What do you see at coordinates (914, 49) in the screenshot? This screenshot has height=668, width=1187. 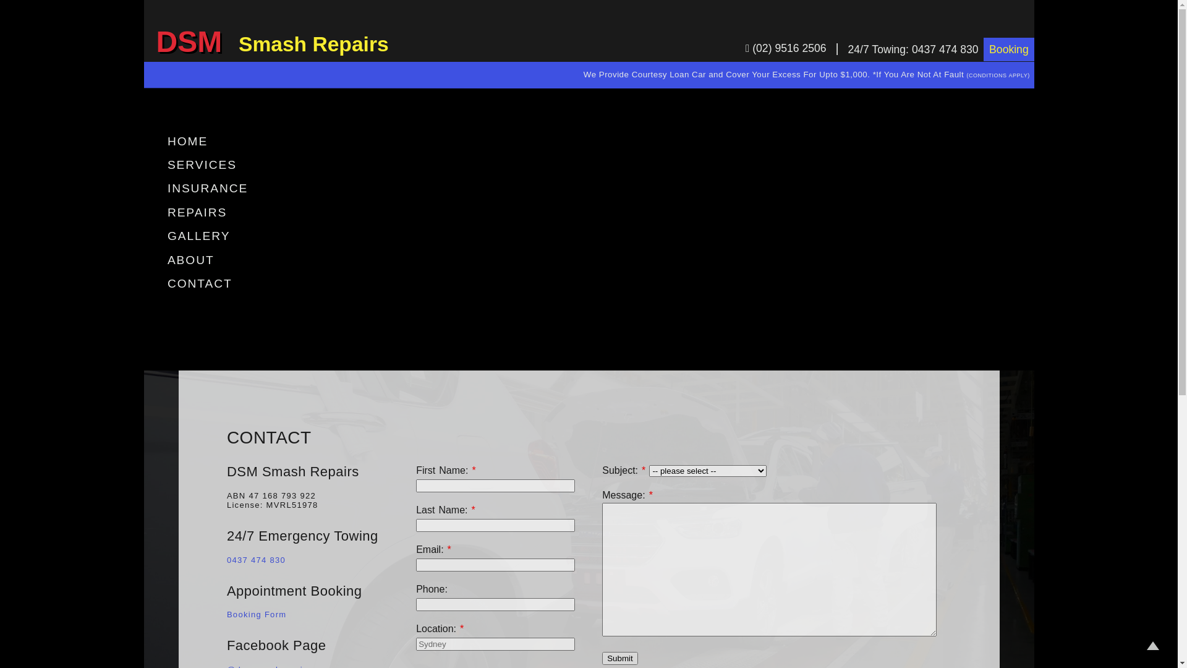 I see `24/7 Towing: 0437 474 830` at bounding box center [914, 49].